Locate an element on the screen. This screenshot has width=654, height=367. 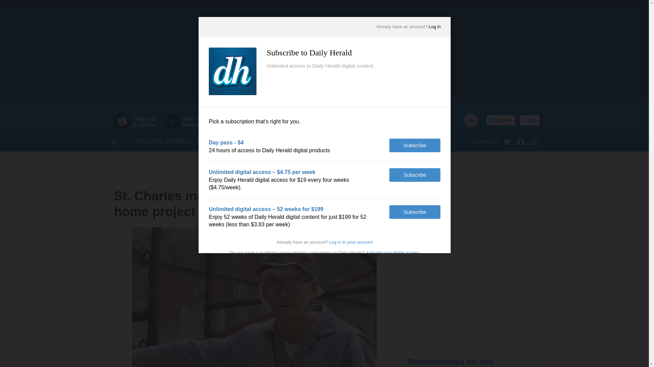
Signup Widget Embed is located at coordinates (232, 141).